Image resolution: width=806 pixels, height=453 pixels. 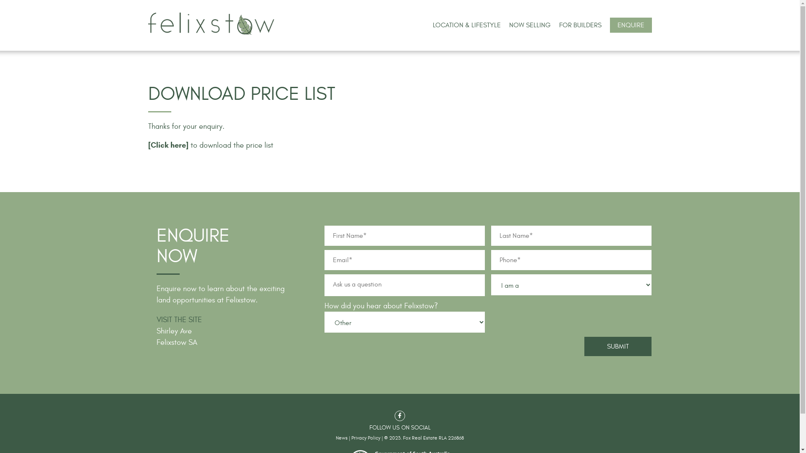 I want to click on ENQUIRE, so click(x=631, y=25).